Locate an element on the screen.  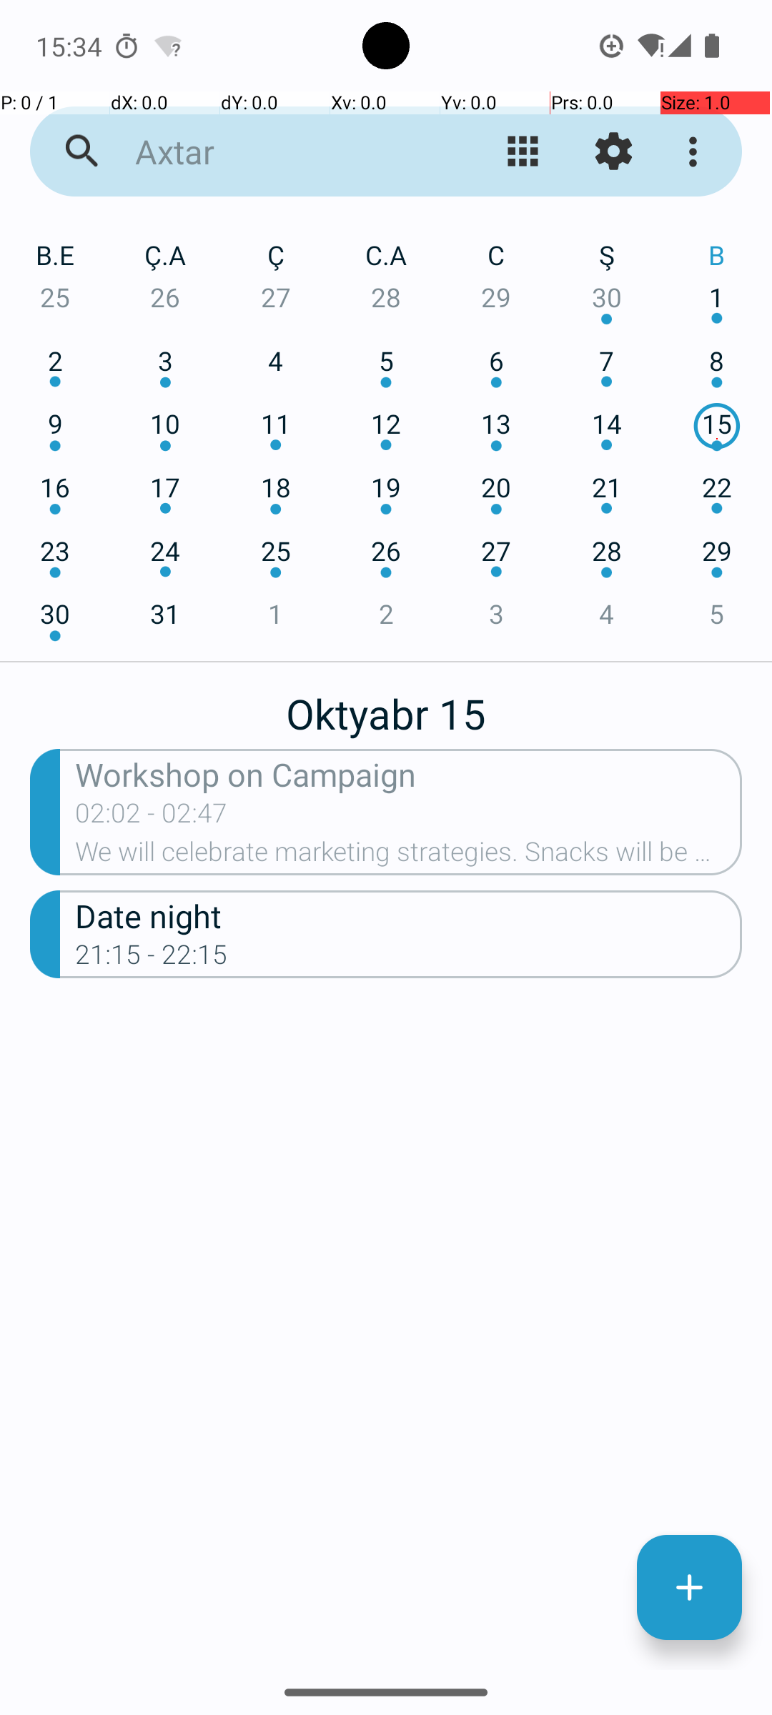
Date night is located at coordinates (409, 915).